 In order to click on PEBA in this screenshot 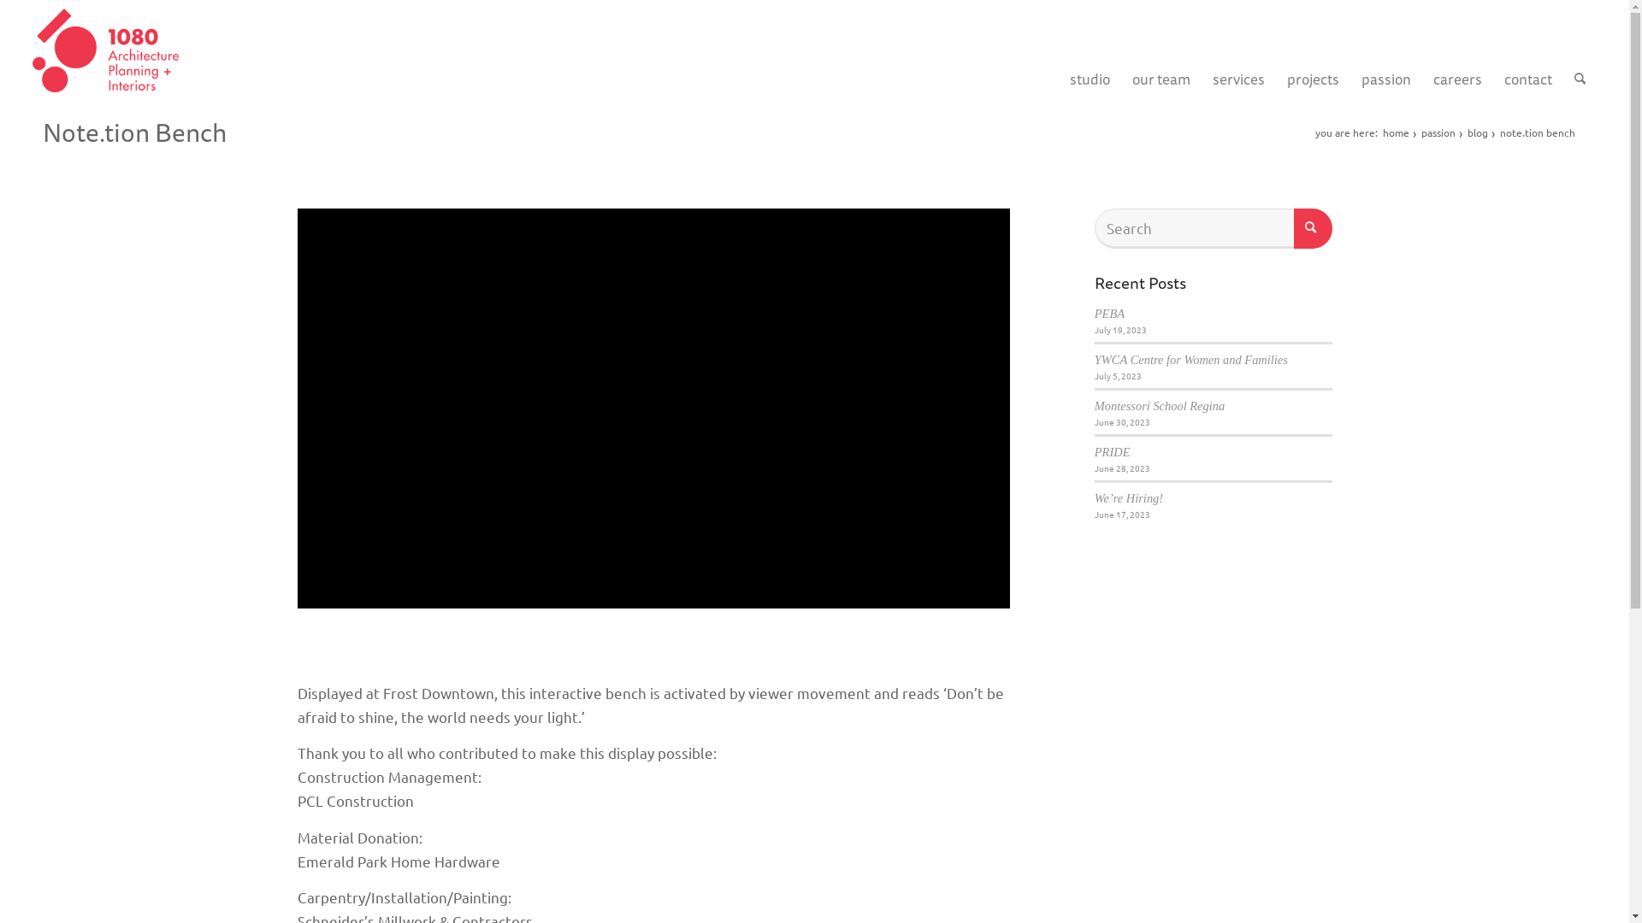, I will do `click(1110, 314)`.